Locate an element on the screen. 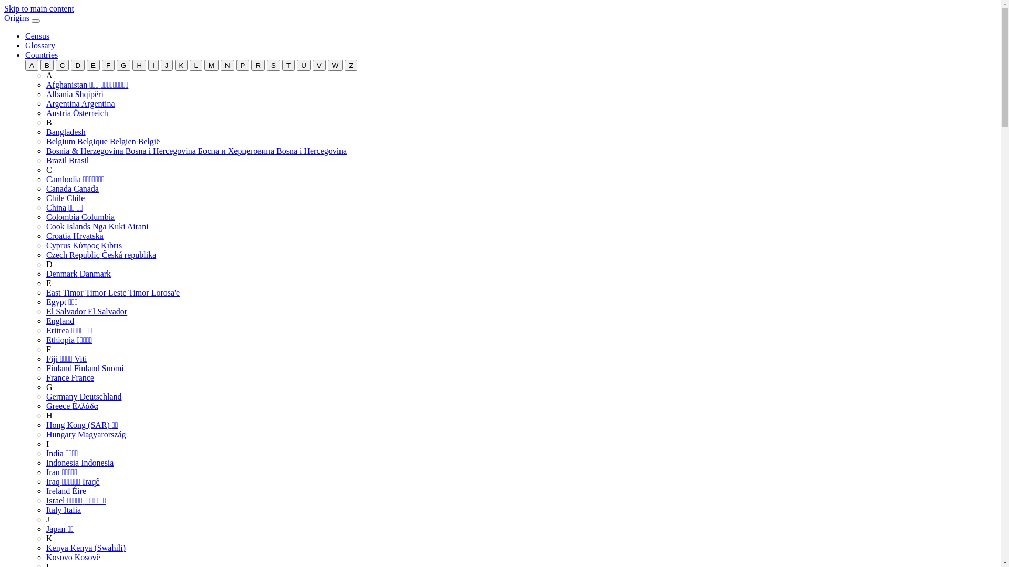 The width and height of the screenshot is (1009, 567). B is located at coordinates (47, 65).